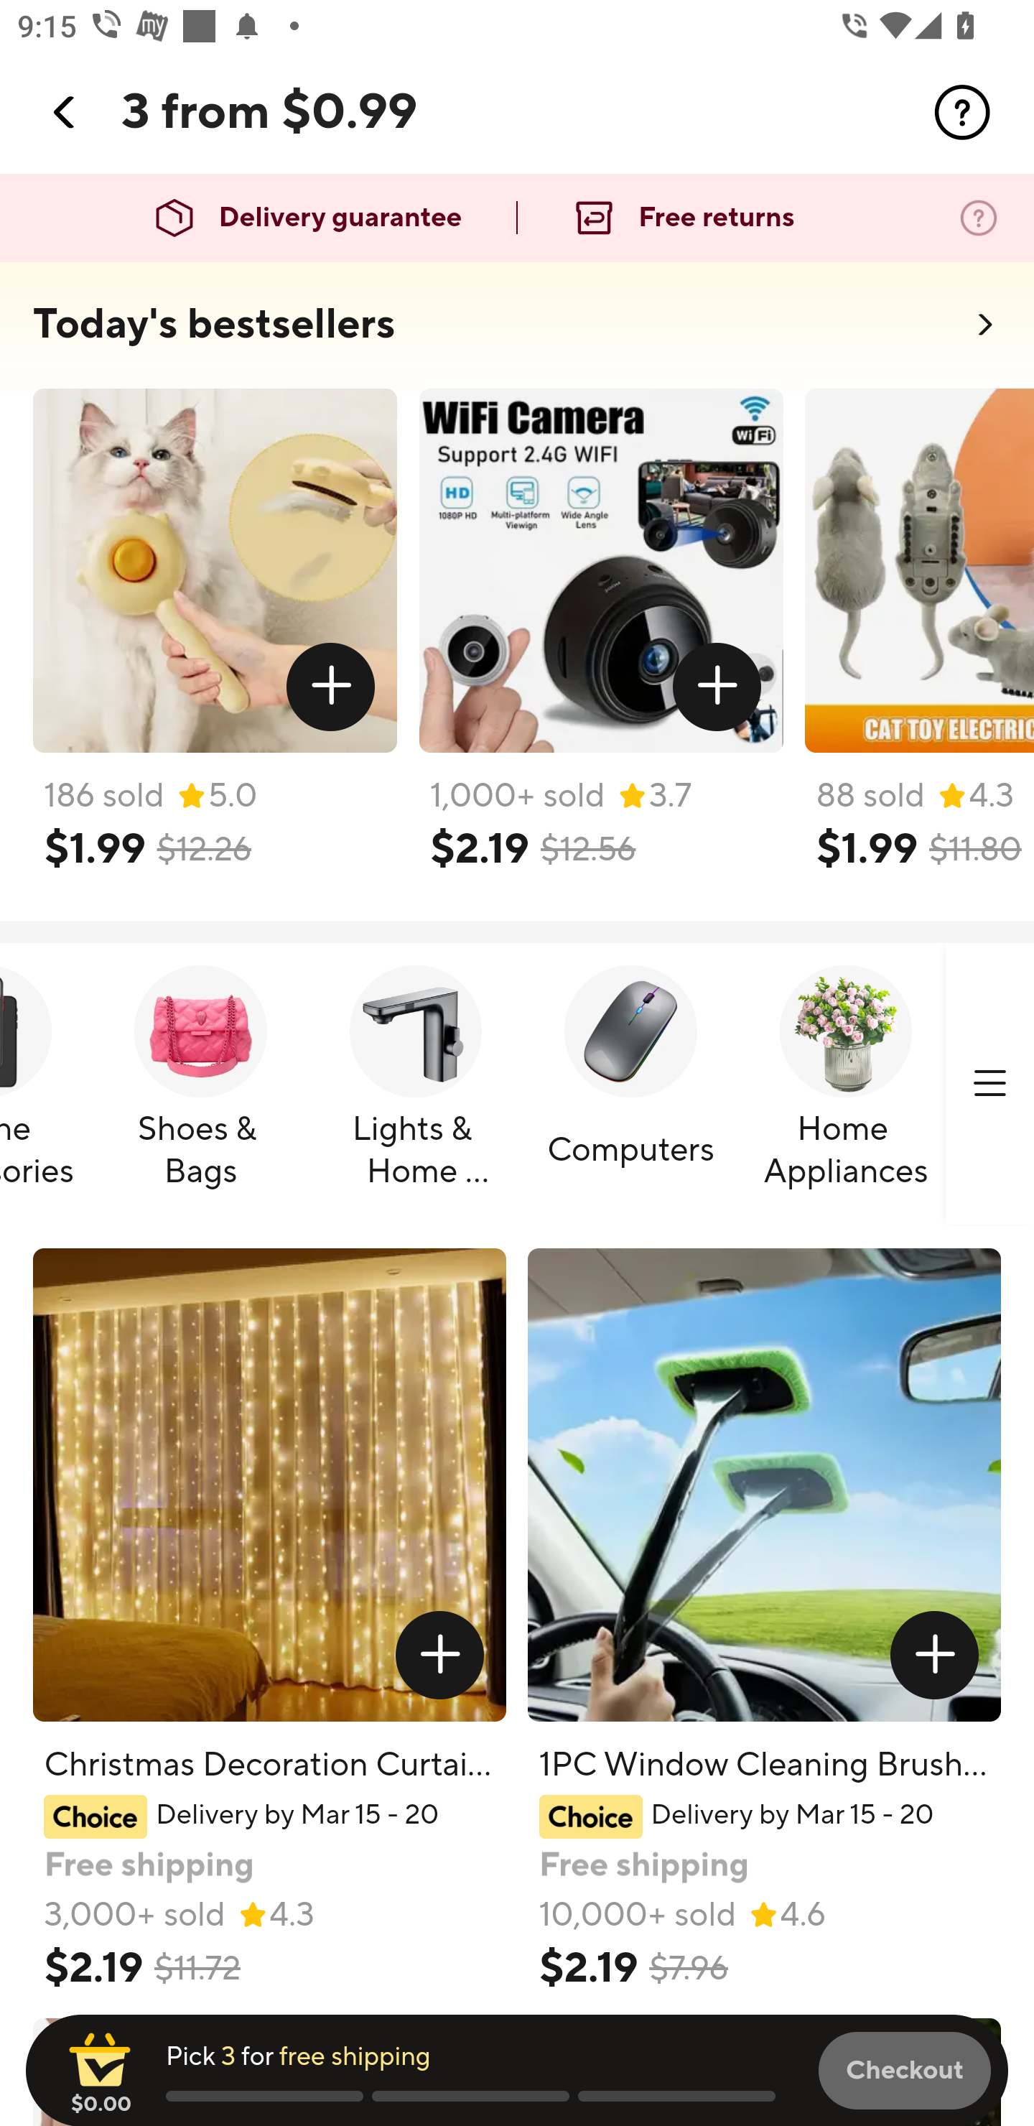 The image size is (1034, 2126). Describe the element at coordinates (845, 1085) in the screenshot. I see `300x300.png_ Home Appliances` at that location.